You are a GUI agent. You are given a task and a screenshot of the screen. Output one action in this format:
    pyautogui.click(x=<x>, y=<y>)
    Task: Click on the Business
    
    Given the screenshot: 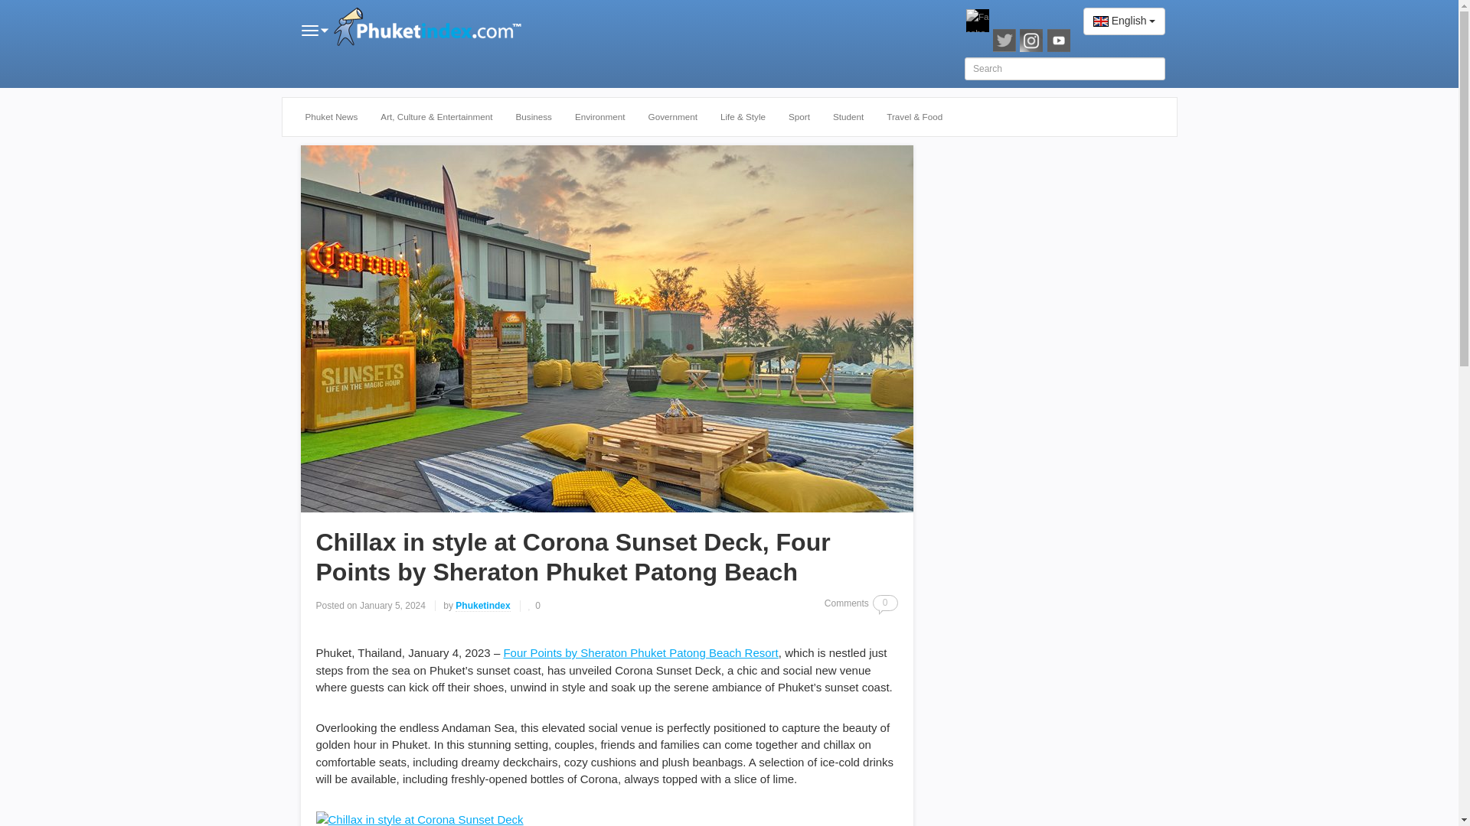 What is the action you would take?
    pyautogui.click(x=533, y=117)
    